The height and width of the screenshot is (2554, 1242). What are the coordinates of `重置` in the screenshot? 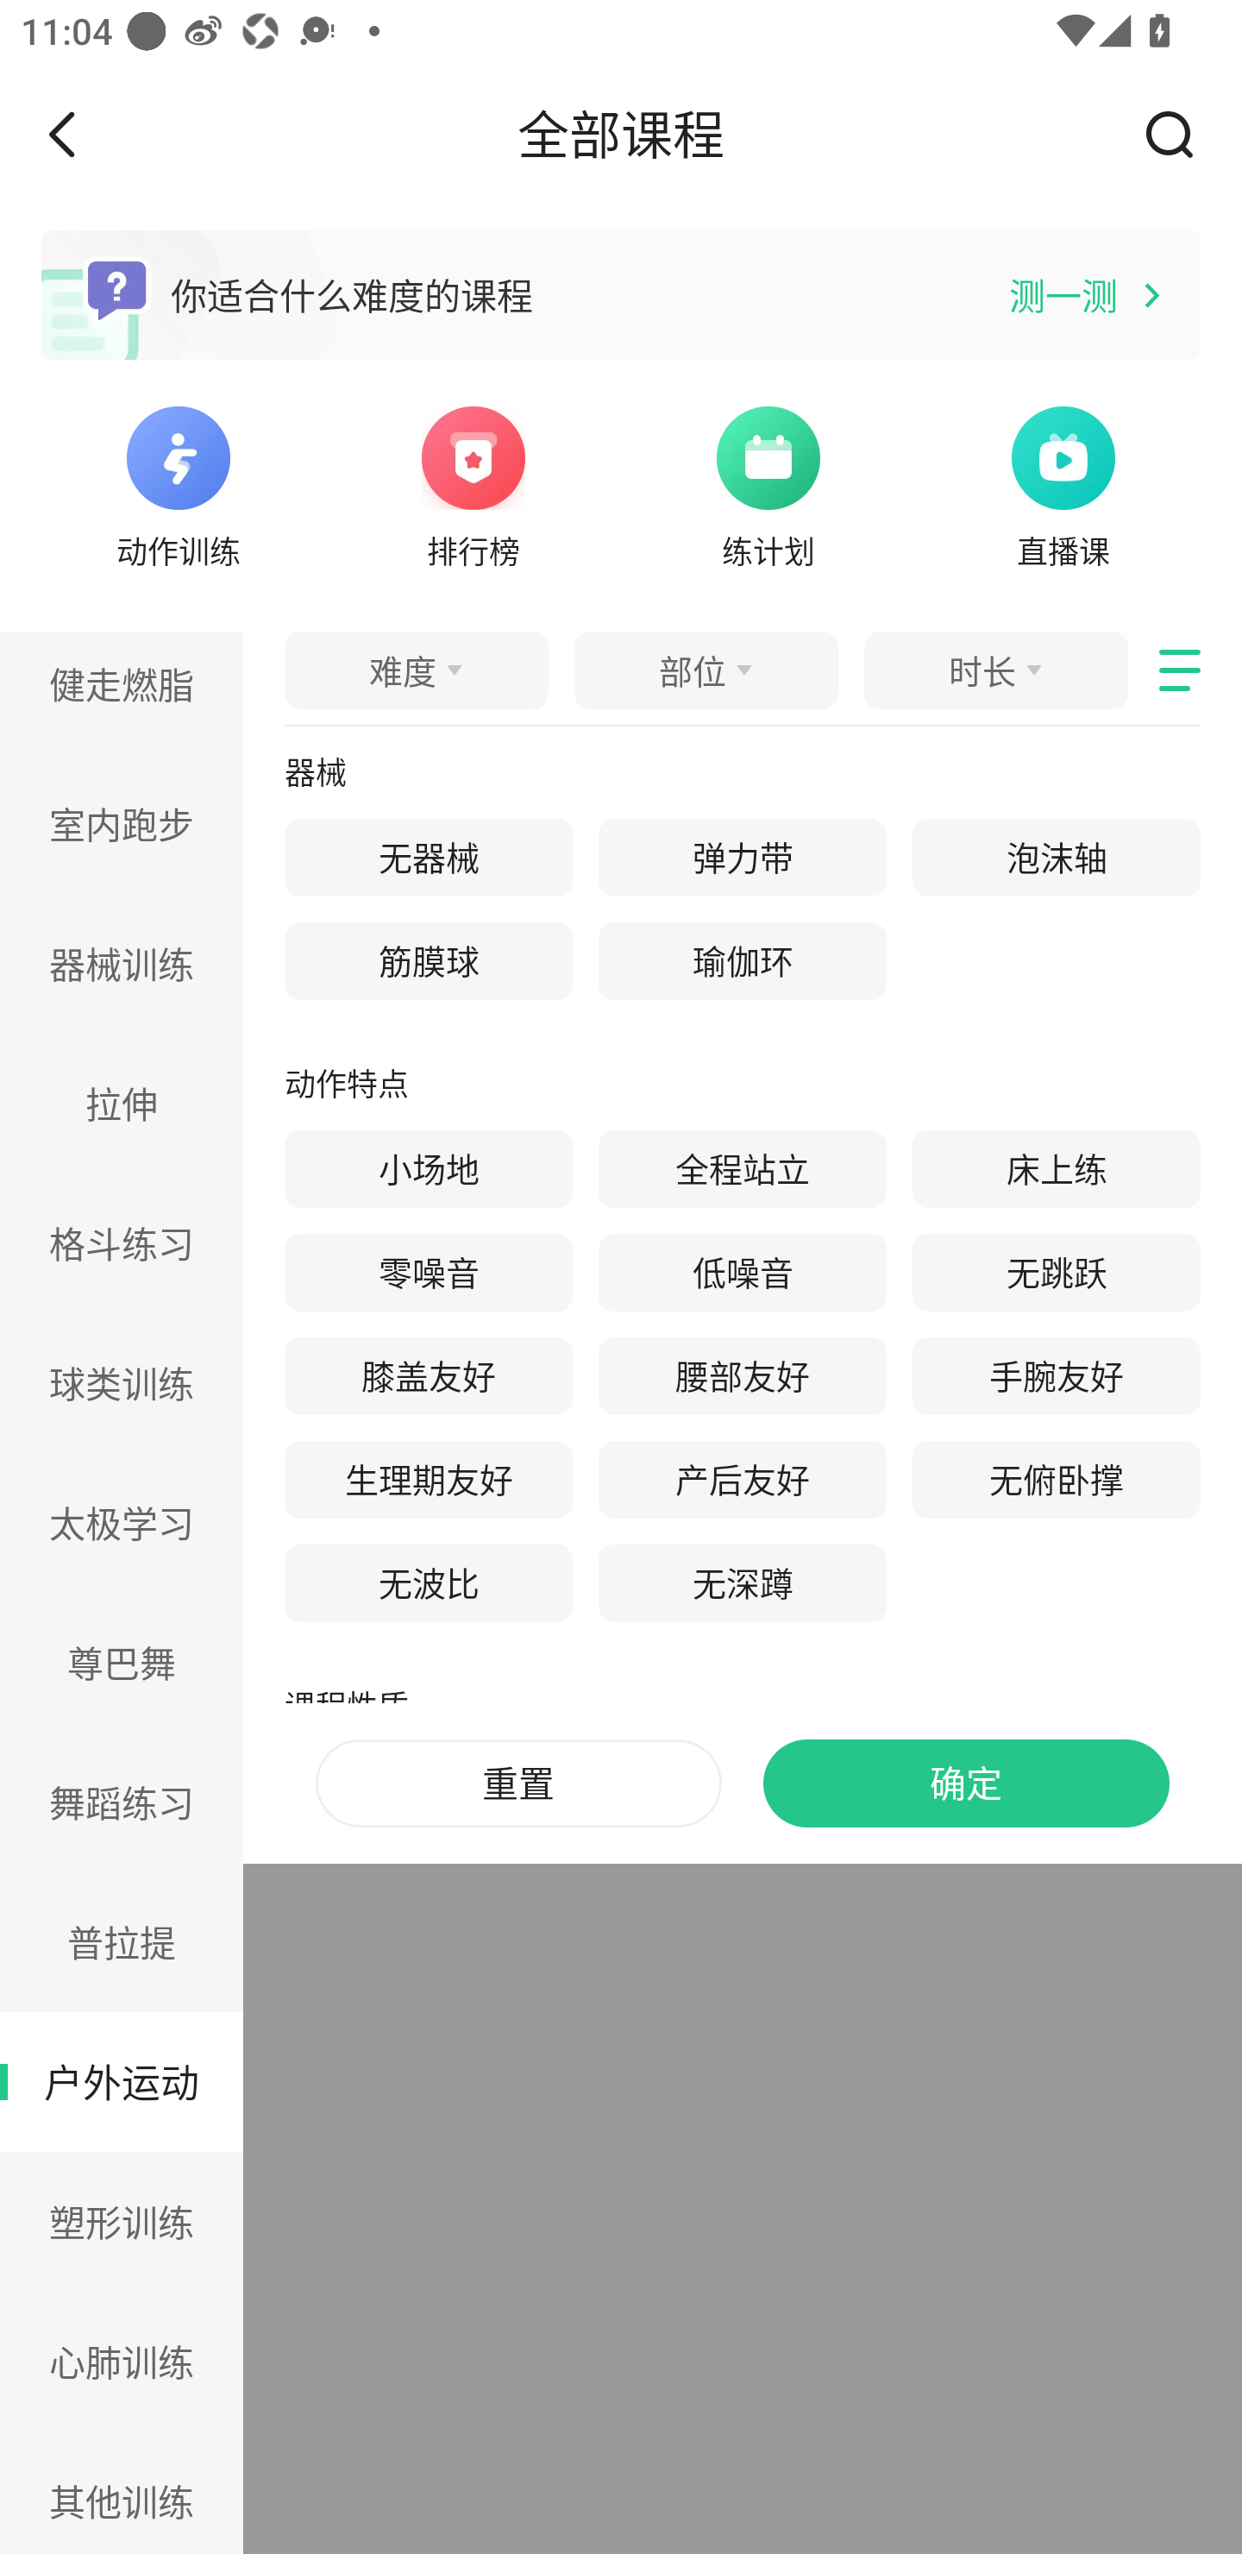 It's located at (517, 1783).